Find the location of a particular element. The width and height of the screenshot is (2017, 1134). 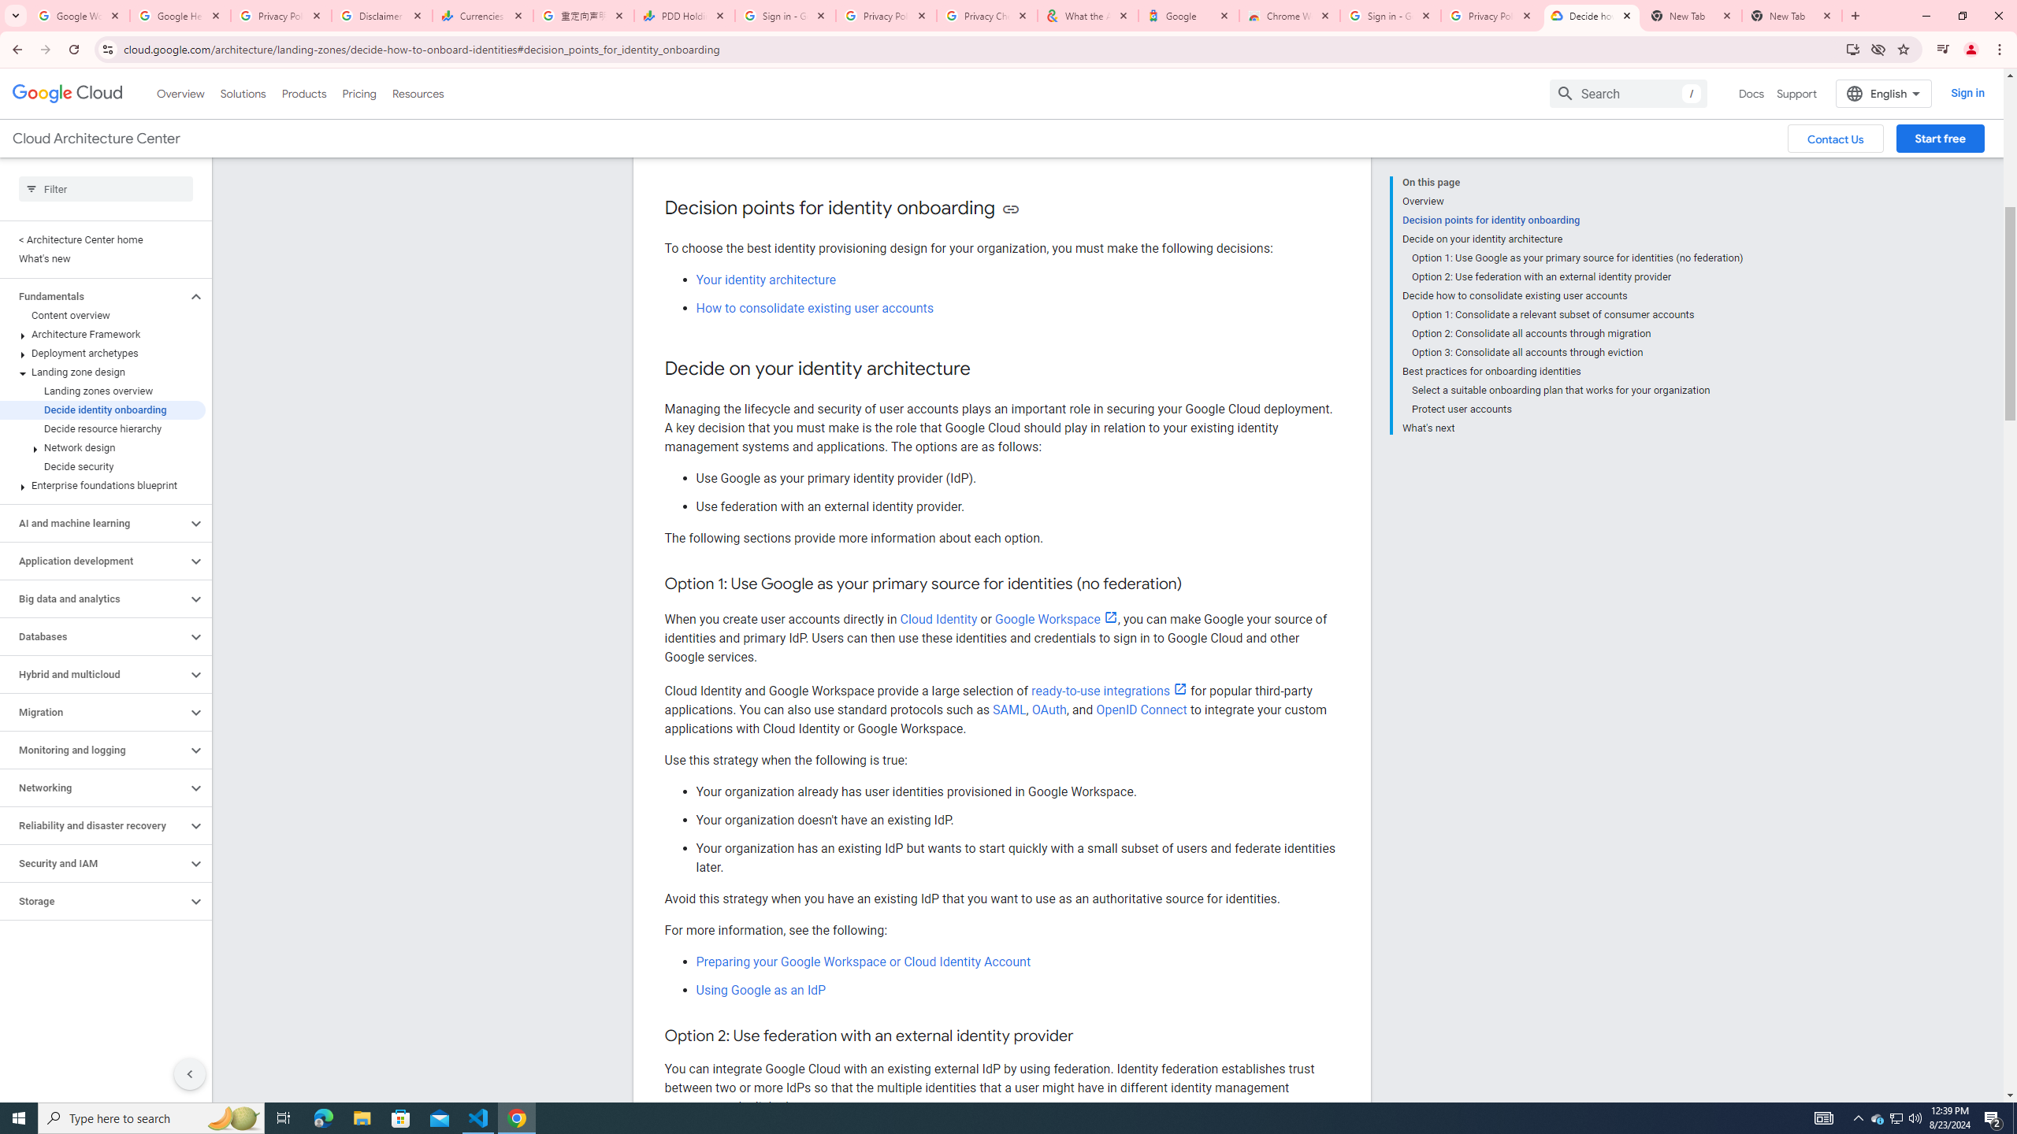

Hybrid and multicloud is located at coordinates (94, 674).